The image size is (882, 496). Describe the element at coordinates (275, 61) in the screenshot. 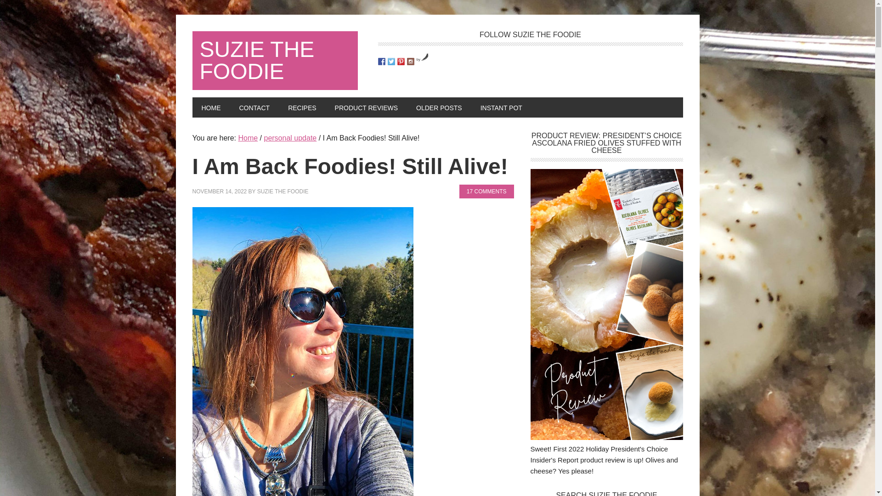

I see `SUZIE THE FOODIE` at that location.